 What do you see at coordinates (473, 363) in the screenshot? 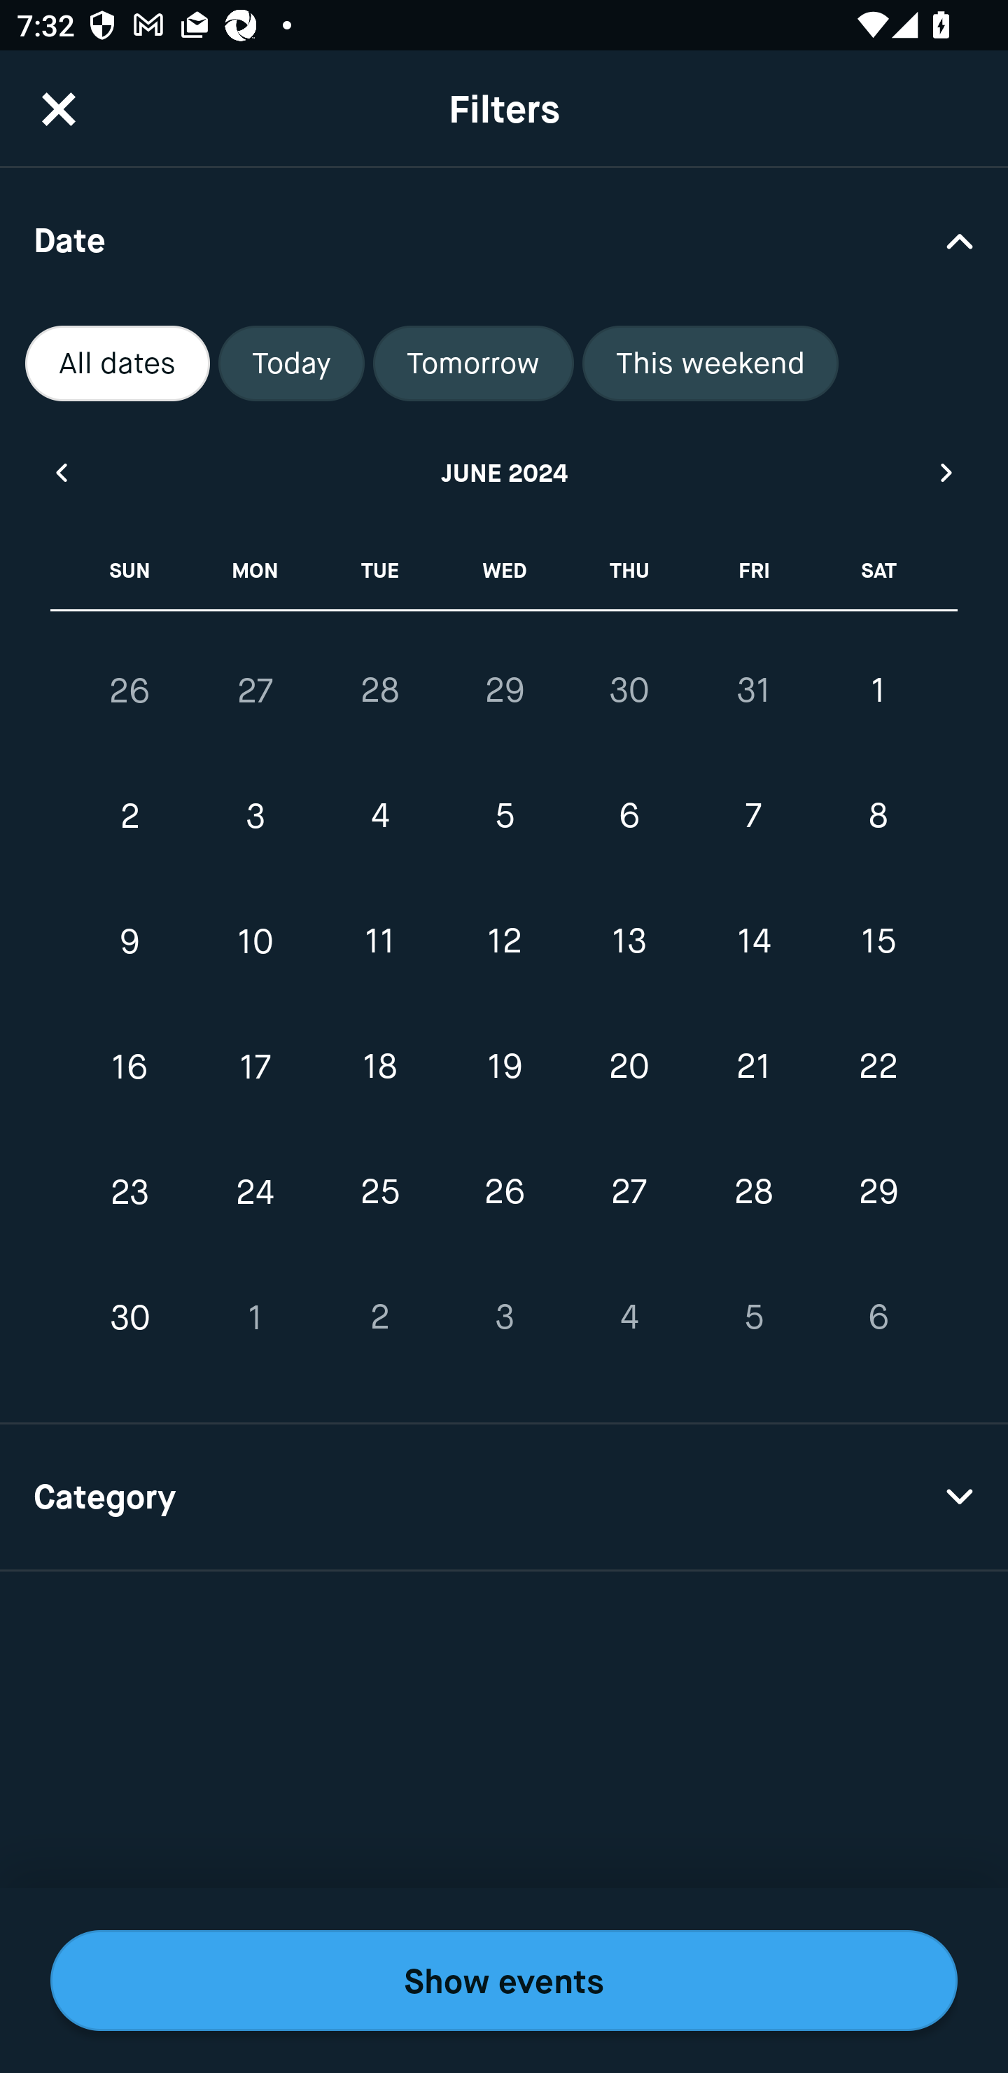
I see `Tomorrow` at bounding box center [473, 363].